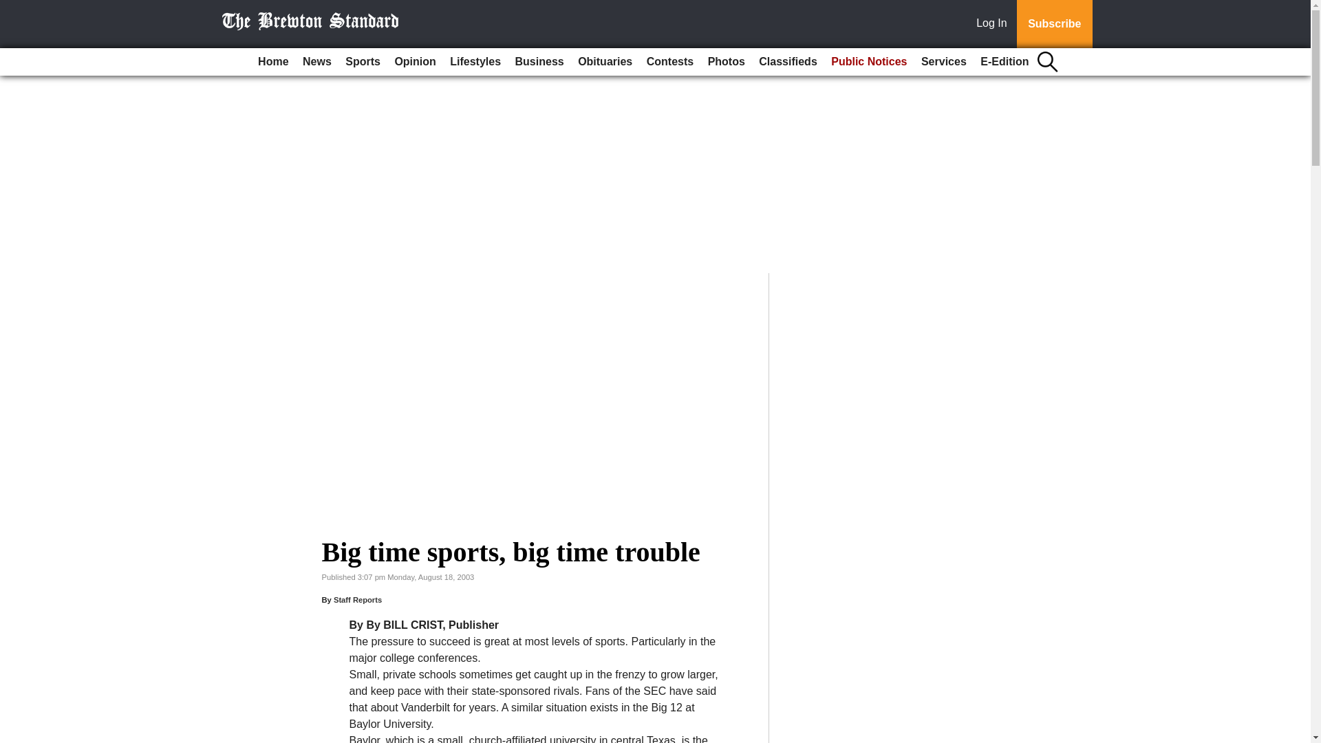  I want to click on Go, so click(12, 8).